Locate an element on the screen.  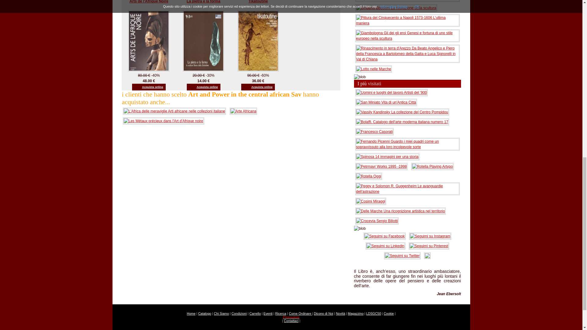
Pittura del Cinquecento a Napoli 1573-1606 L'ultima maniera is located at coordinates (407, 20).